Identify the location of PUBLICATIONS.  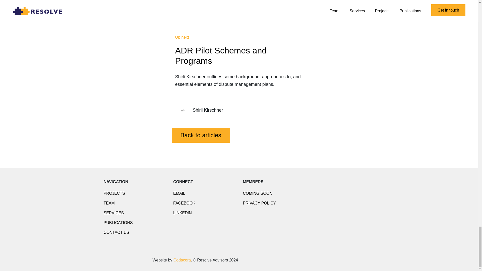
(118, 223).